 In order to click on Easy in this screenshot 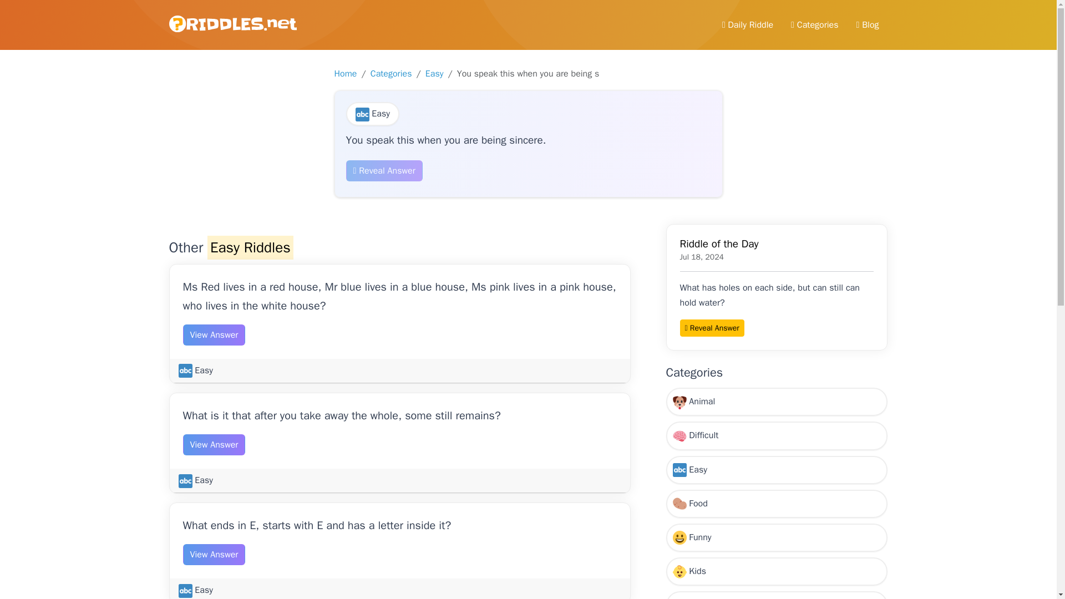, I will do `click(777, 469)`.